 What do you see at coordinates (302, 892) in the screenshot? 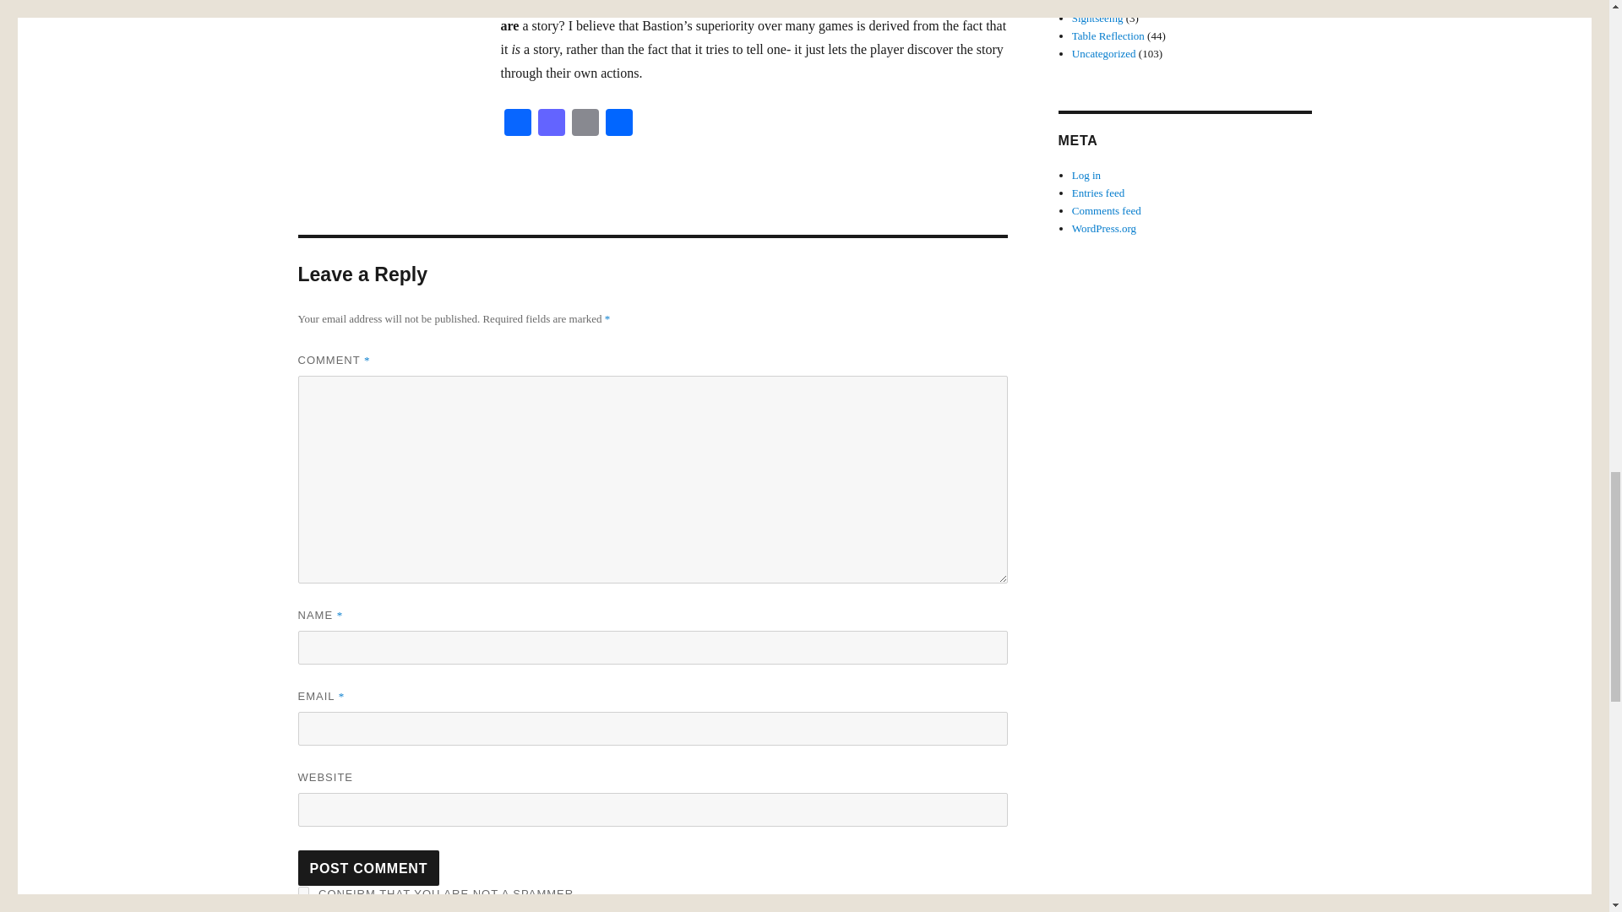
I see `on` at bounding box center [302, 892].